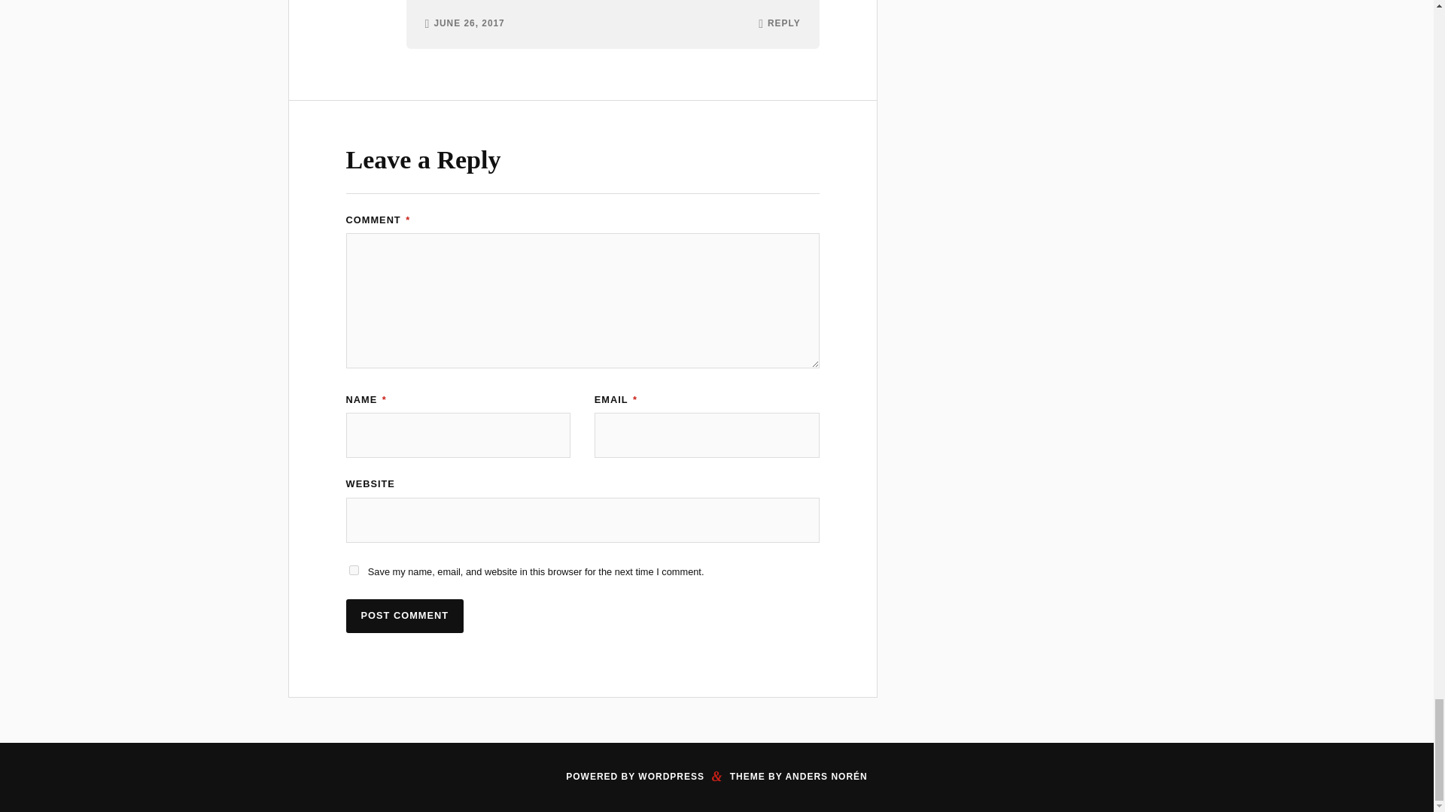 Image resolution: width=1445 pixels, height=812 pixels. What do you see at coordinates (405, 617) in the screenshot?
I see `Post Comment` at bounding box center [405, 617].